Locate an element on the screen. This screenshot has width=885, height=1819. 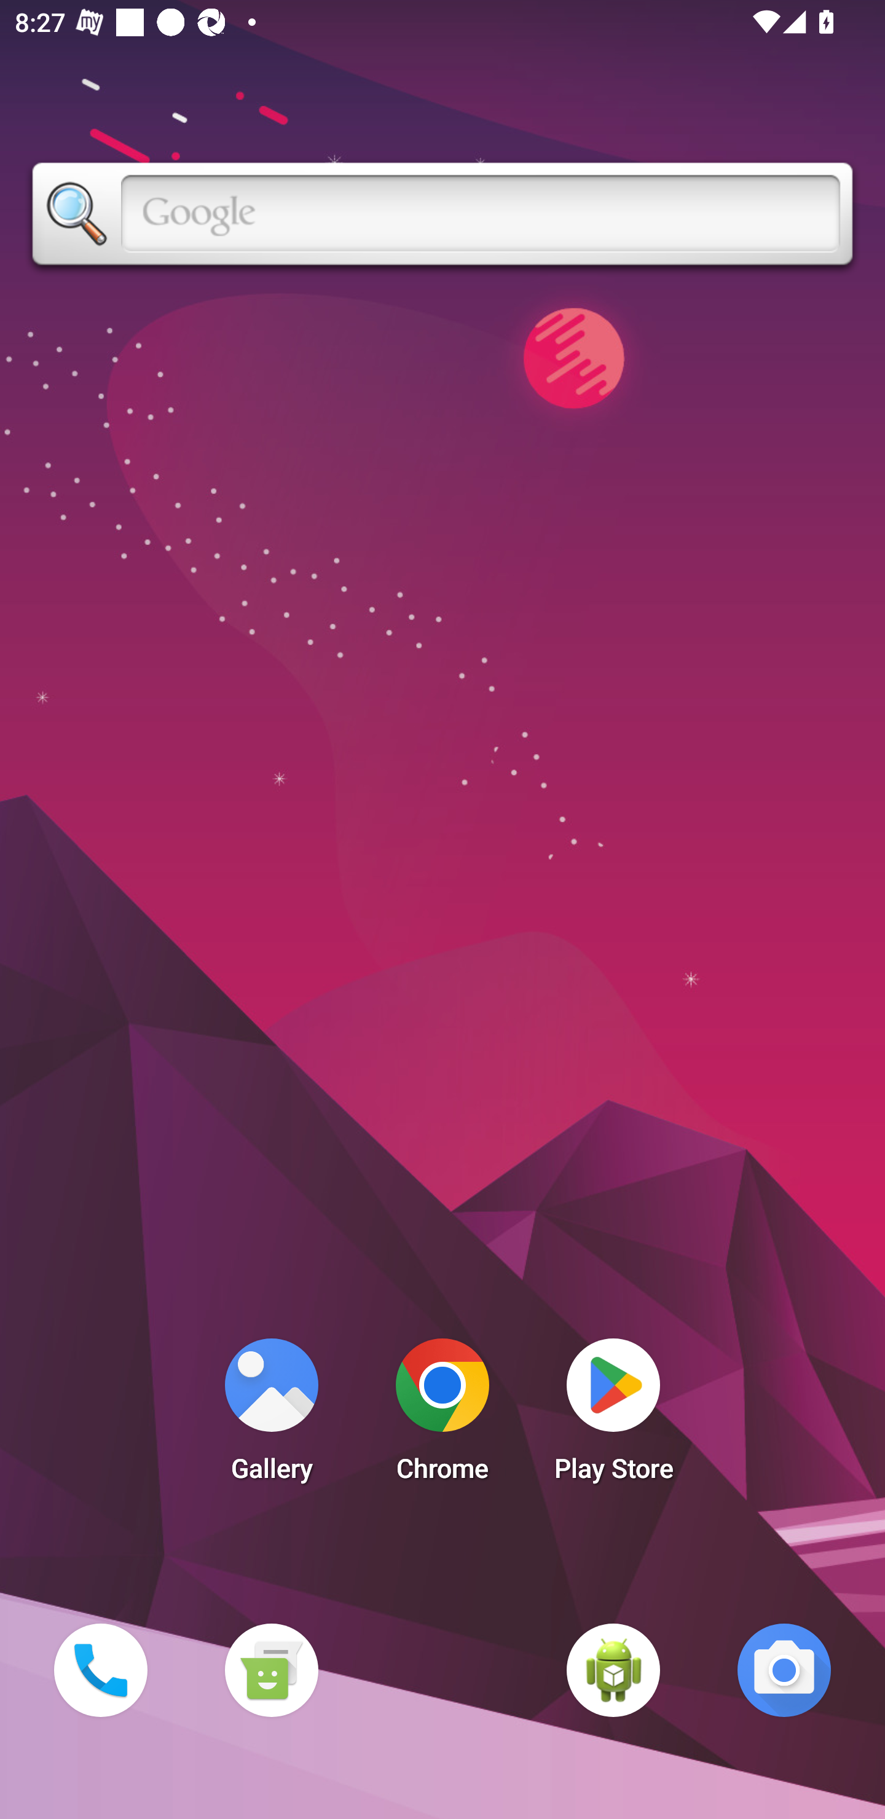
Chrome is located at coordinates (442, 1416).